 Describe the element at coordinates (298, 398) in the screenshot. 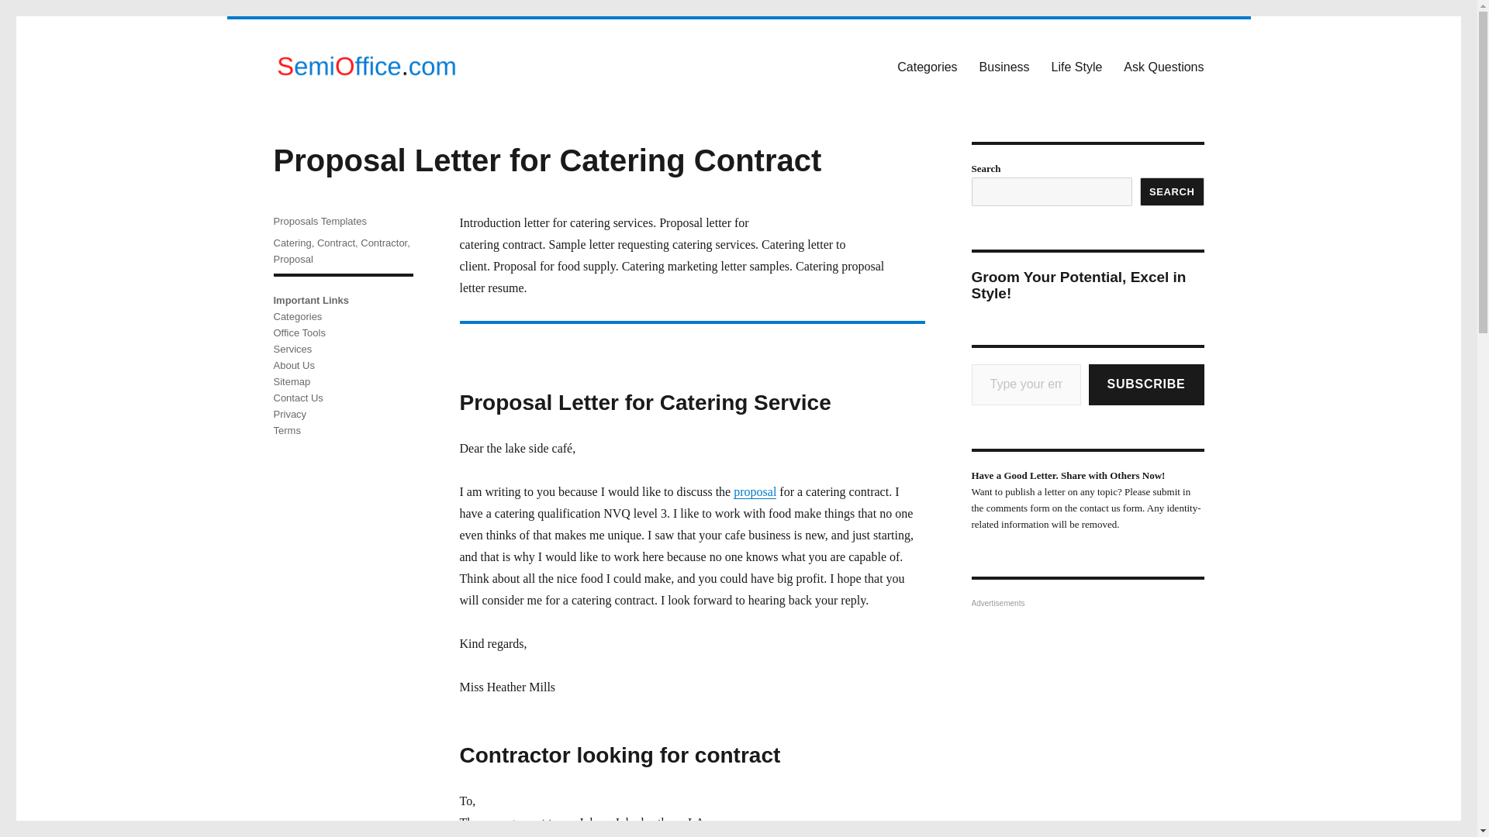

I see `Contact Us` at that location.